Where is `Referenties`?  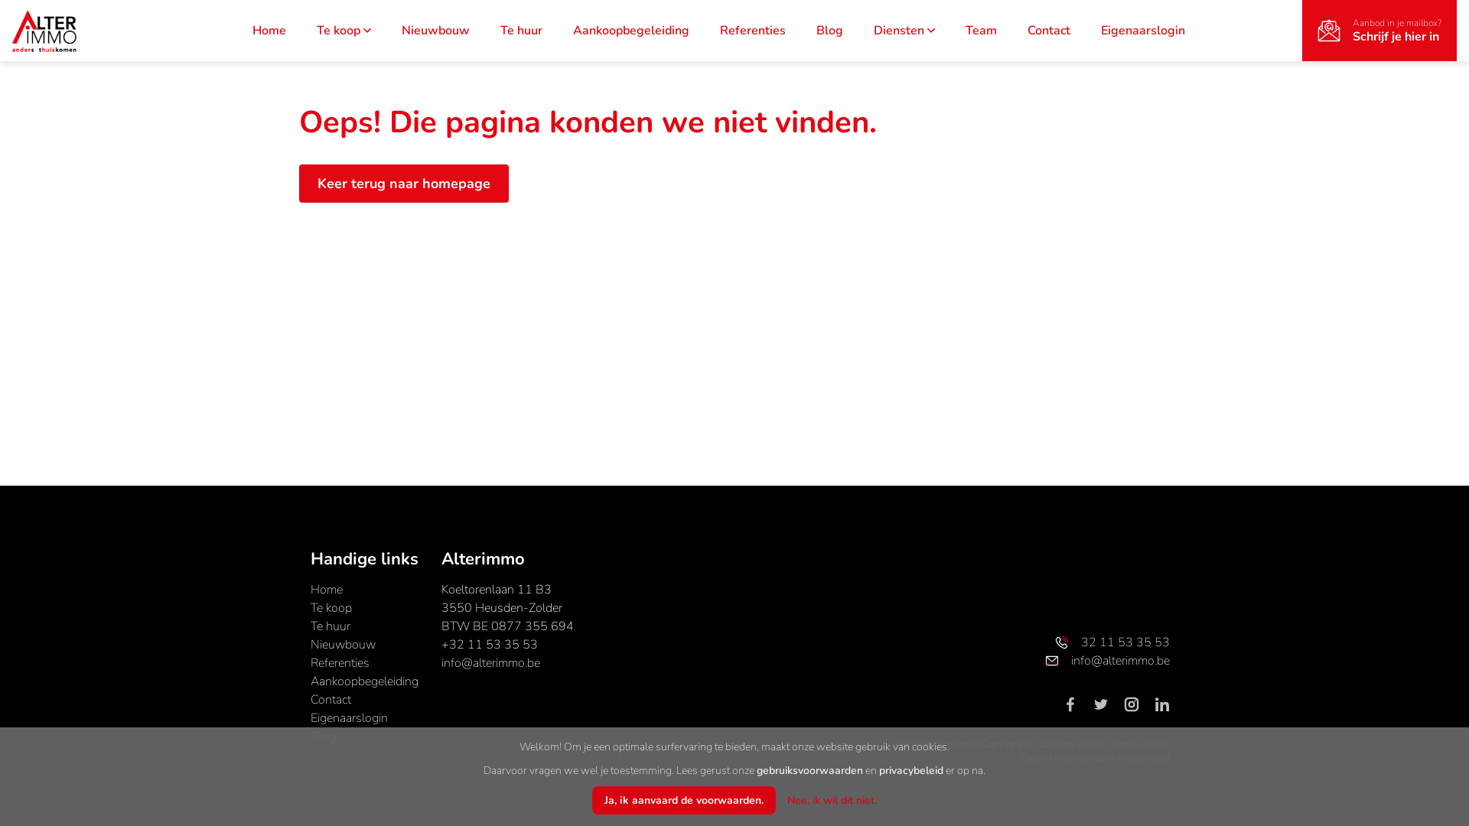
Referenties is located at coordinates (752, 31).